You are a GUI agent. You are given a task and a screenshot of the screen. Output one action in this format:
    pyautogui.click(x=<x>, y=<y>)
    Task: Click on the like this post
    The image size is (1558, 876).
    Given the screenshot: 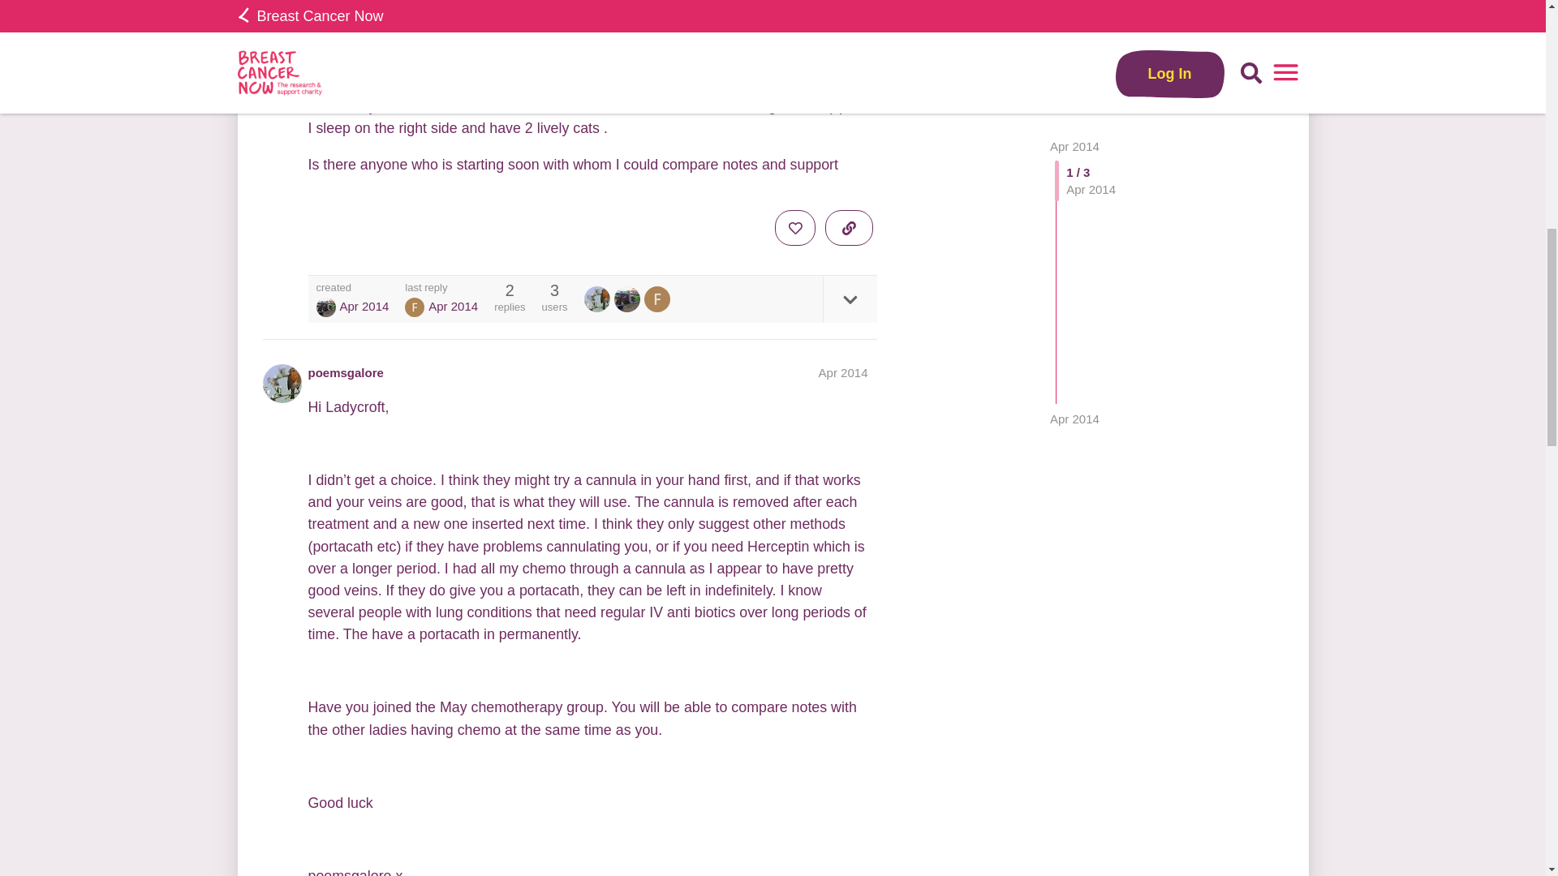 What is the action you would take?
    pyautogui.click(x=794, y=228)
    